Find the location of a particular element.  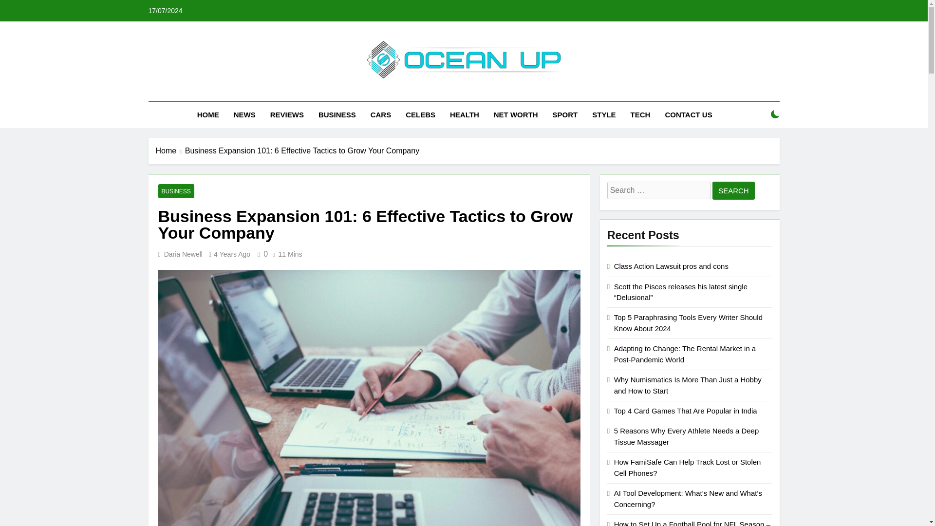

CARS is located at coordinates (381, 115).